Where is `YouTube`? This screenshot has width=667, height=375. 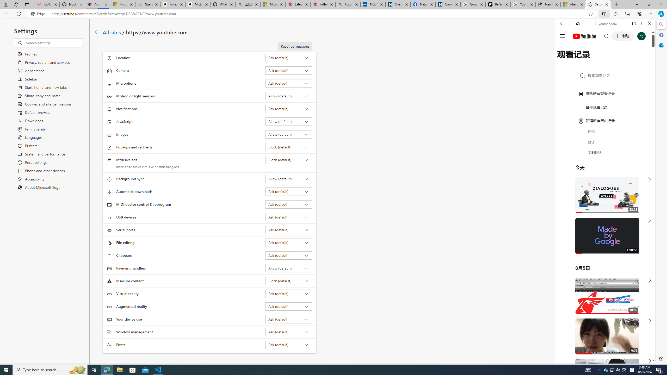 YouTube is located at coordinates (603, 300).